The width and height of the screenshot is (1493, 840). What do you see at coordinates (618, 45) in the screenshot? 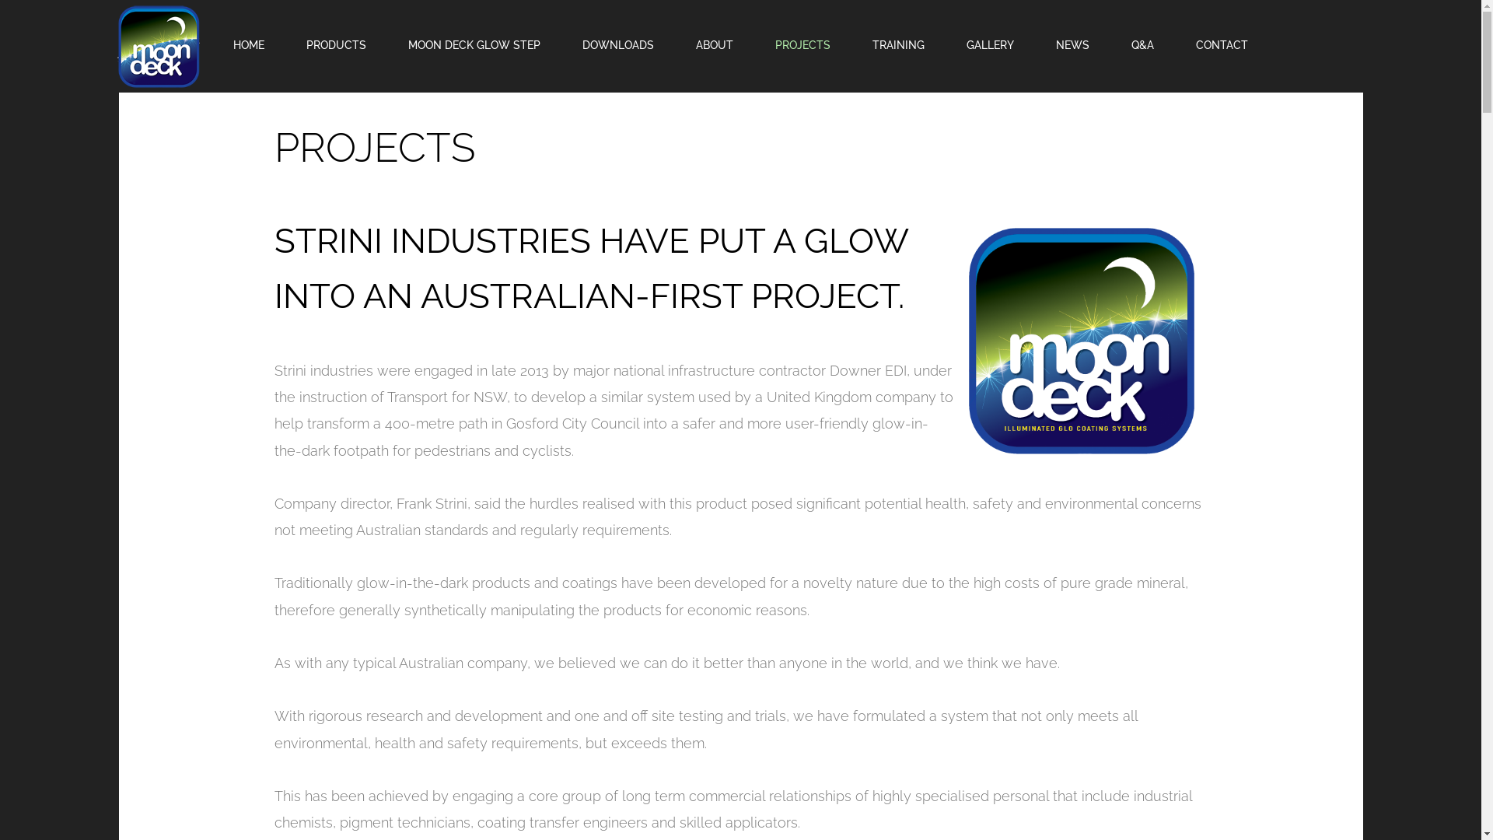
I see `DOWNLOADS` at bounding box center [618, 45].